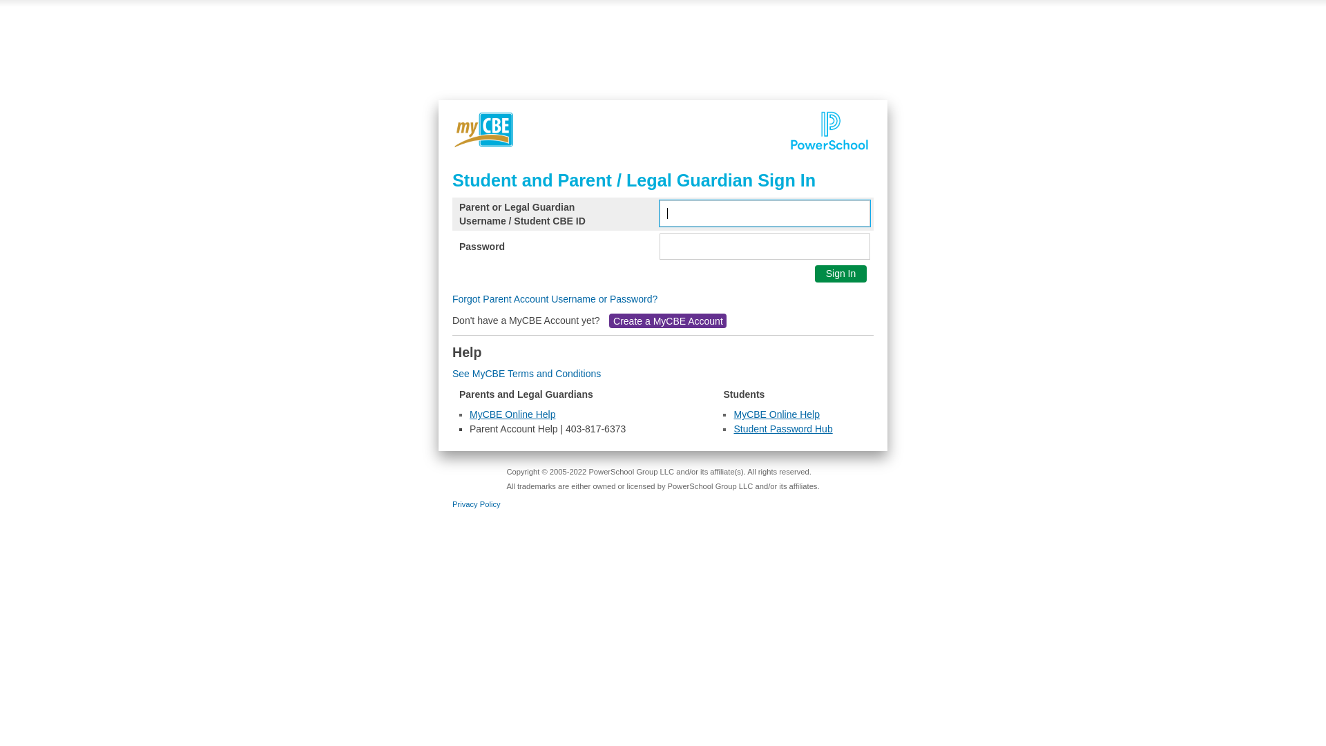 The height and width of the screenshot is (746, 1326). Describe the element at coordinates (841, 274) in the screenshot. I see `Sign In` at that location.